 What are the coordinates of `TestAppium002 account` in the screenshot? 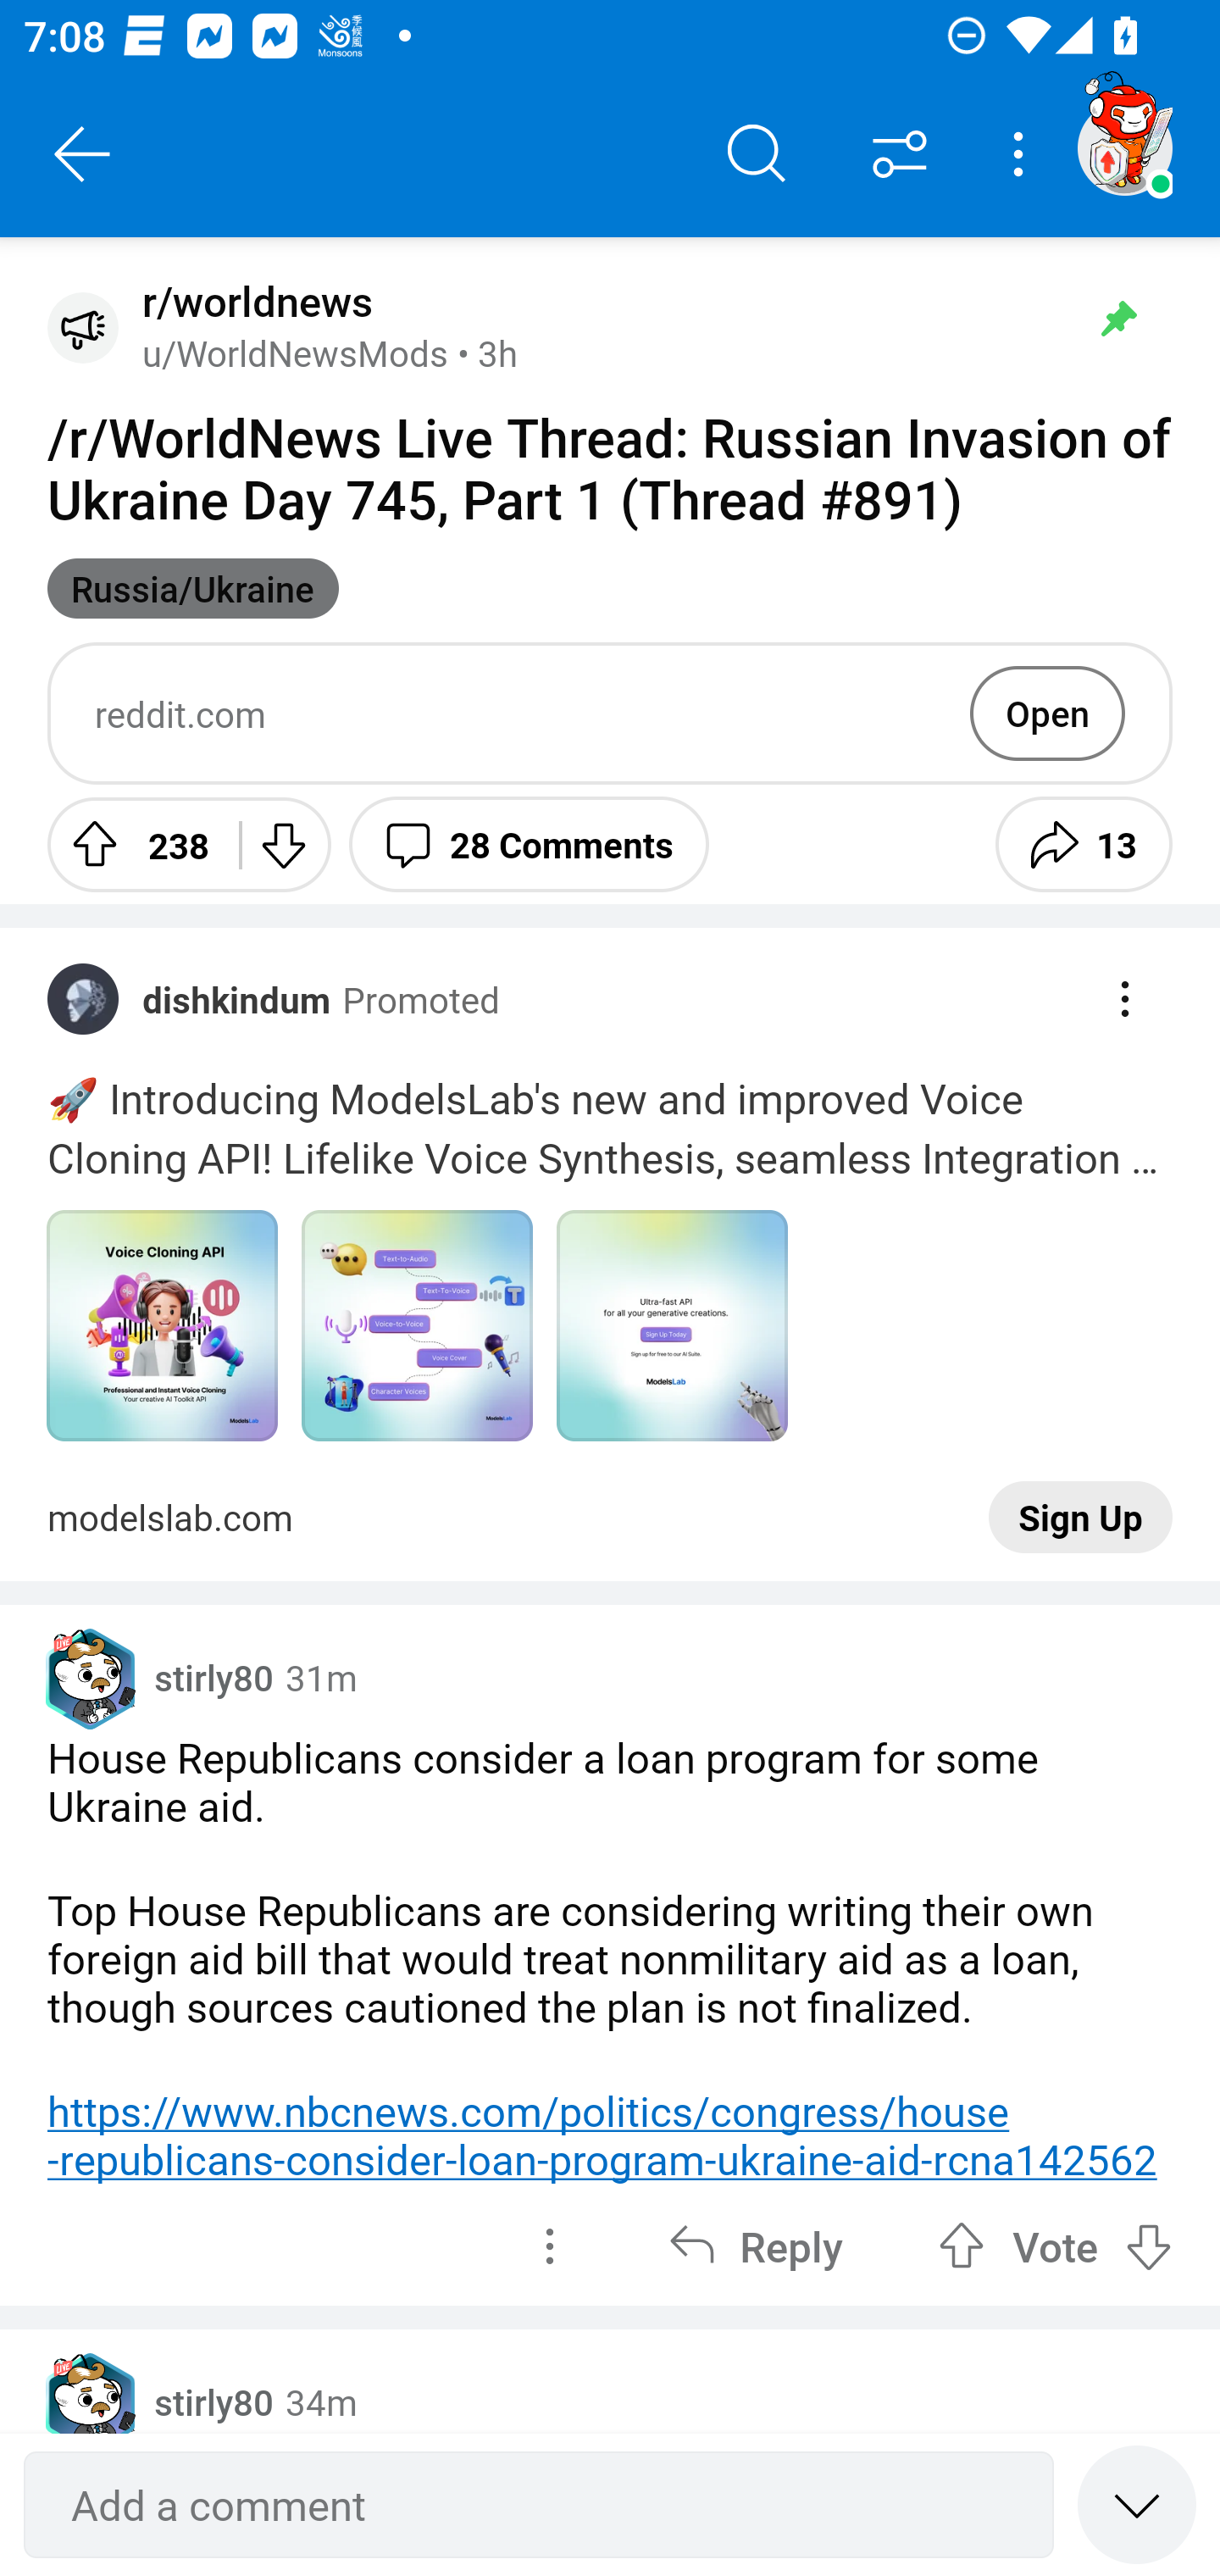 It's located at (1124, 147).